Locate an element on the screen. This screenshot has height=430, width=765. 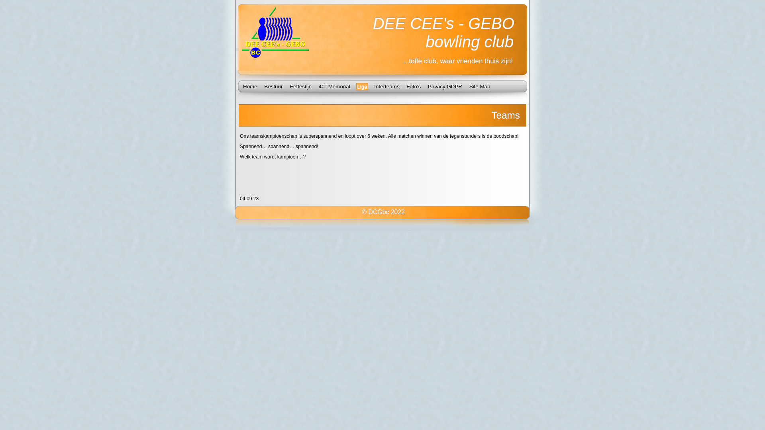
Eetfestijn is located at coordinates (300, 87).